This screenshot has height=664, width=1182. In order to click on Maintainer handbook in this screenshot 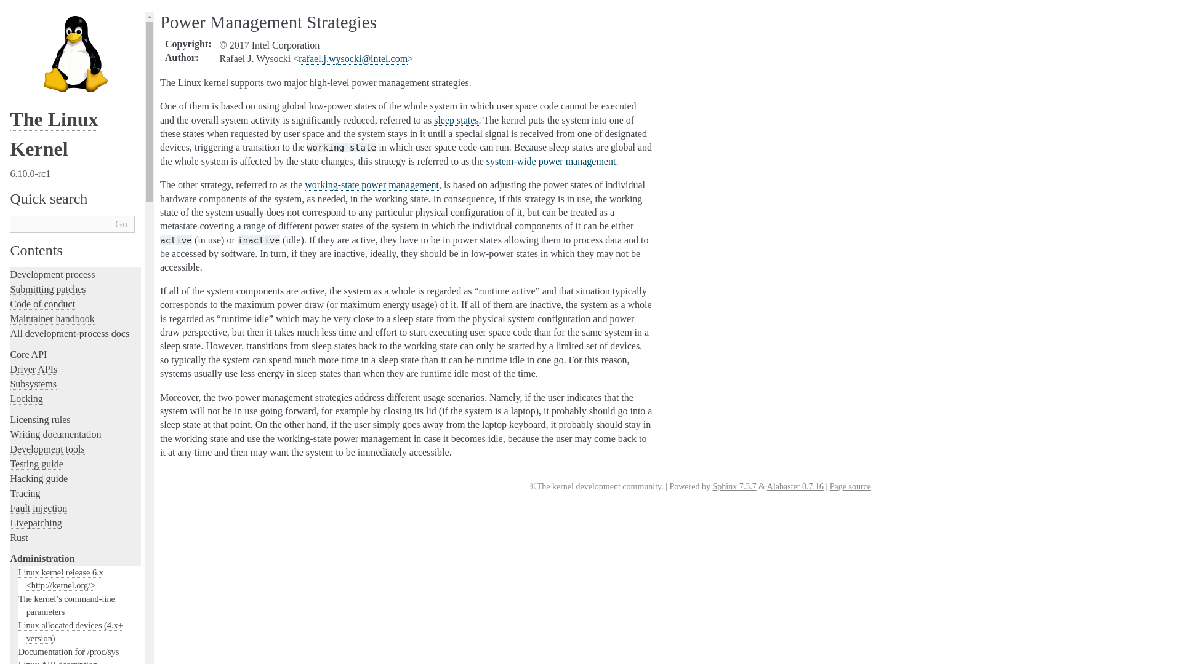, I will do `click(52, 318)`.